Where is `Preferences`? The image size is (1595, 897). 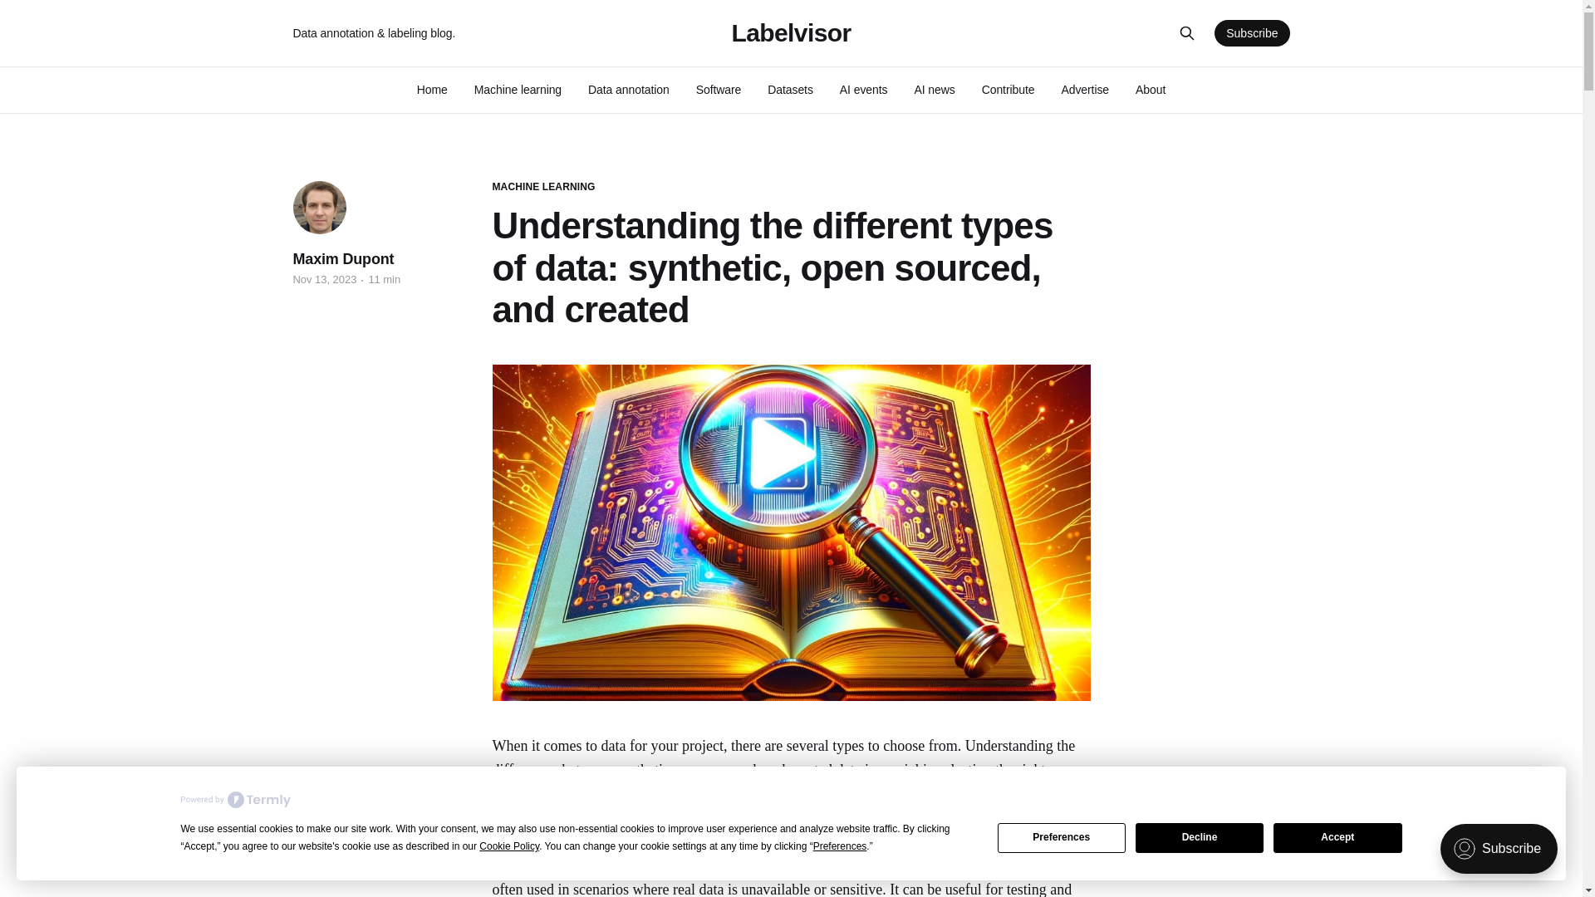 Preferences is located at coordinates (1062, 838).